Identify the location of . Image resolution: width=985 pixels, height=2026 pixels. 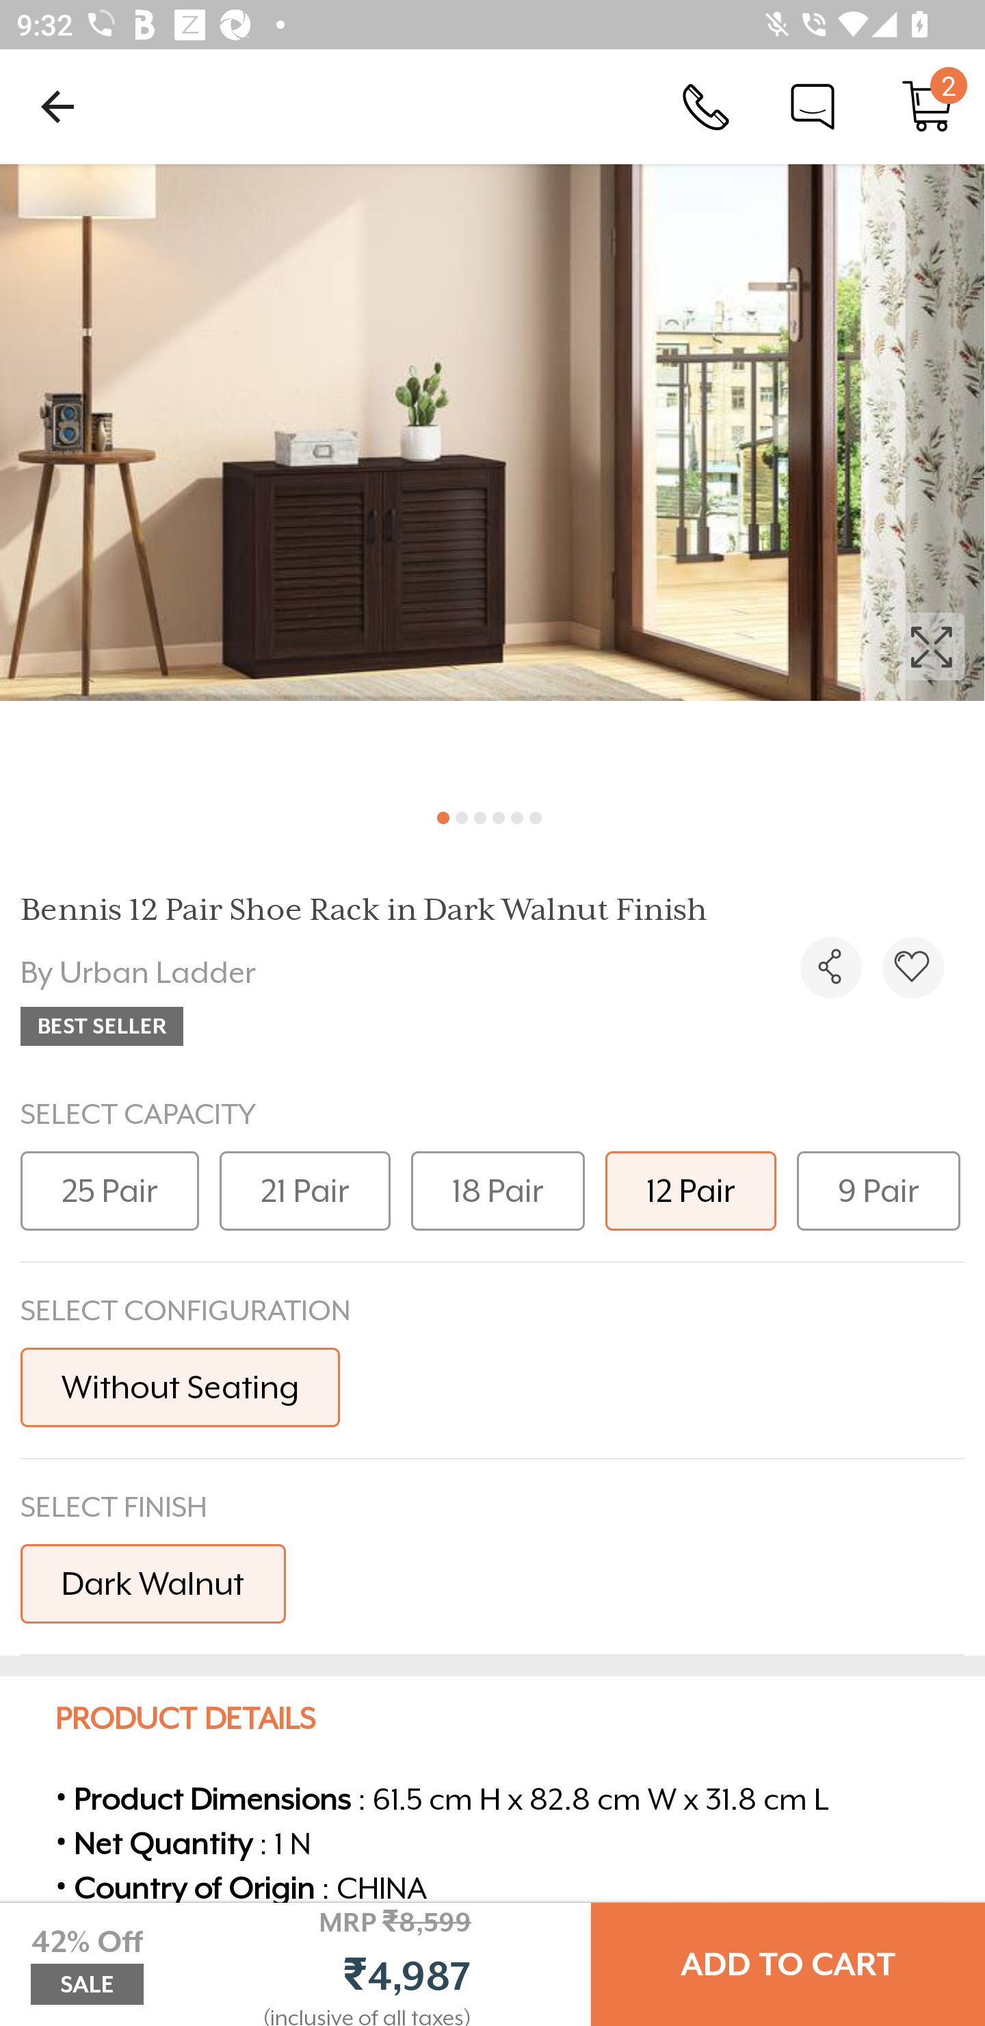
(492, 478).